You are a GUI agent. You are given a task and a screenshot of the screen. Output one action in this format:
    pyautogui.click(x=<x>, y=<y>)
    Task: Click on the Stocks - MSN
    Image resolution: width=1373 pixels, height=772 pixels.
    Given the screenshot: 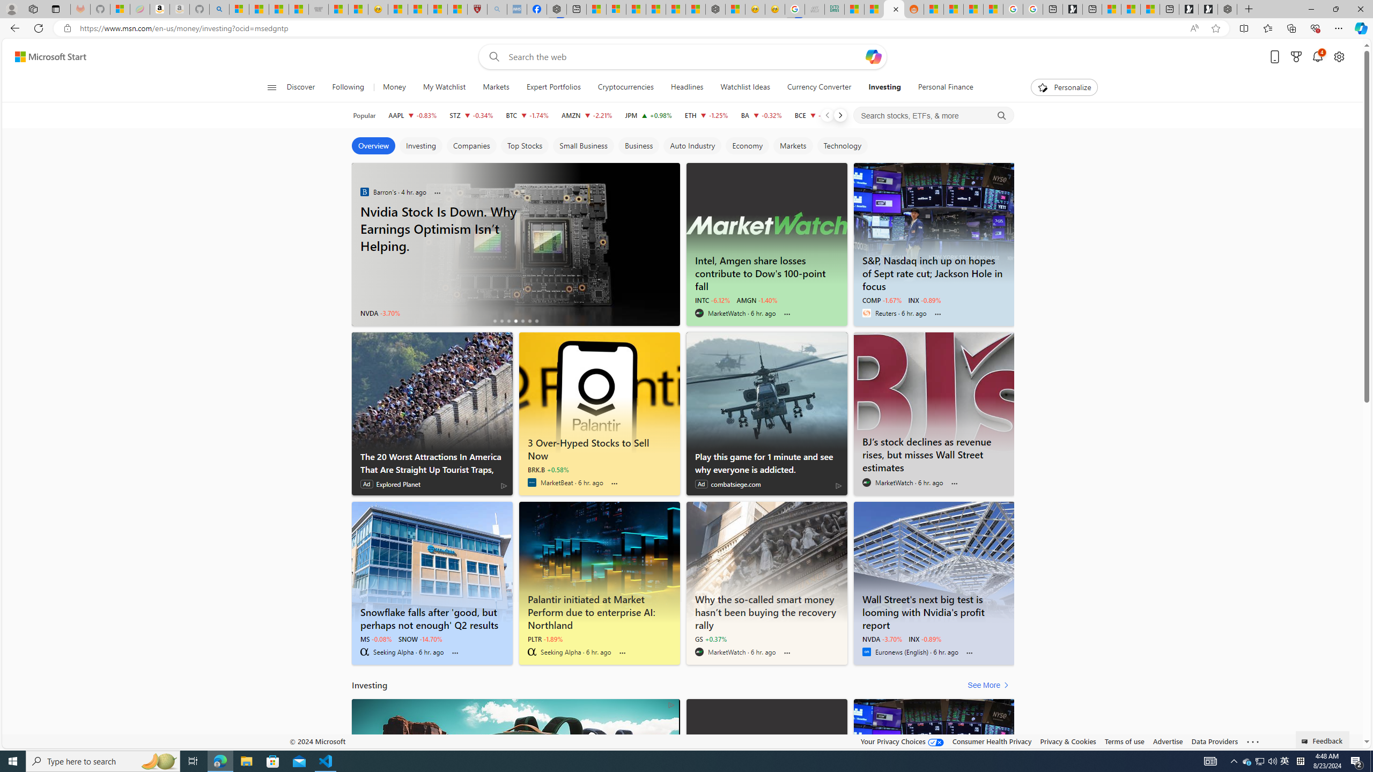 What is the action you would take?
    pyautogui.click(x=298, y=9)
    